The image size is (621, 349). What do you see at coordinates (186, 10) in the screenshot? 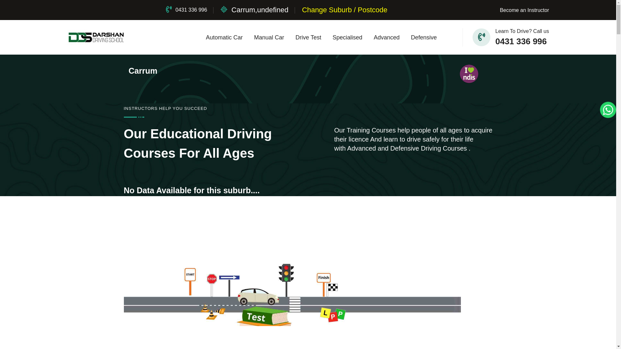
I see `0431 336 996` at bounding box center [186, 10].